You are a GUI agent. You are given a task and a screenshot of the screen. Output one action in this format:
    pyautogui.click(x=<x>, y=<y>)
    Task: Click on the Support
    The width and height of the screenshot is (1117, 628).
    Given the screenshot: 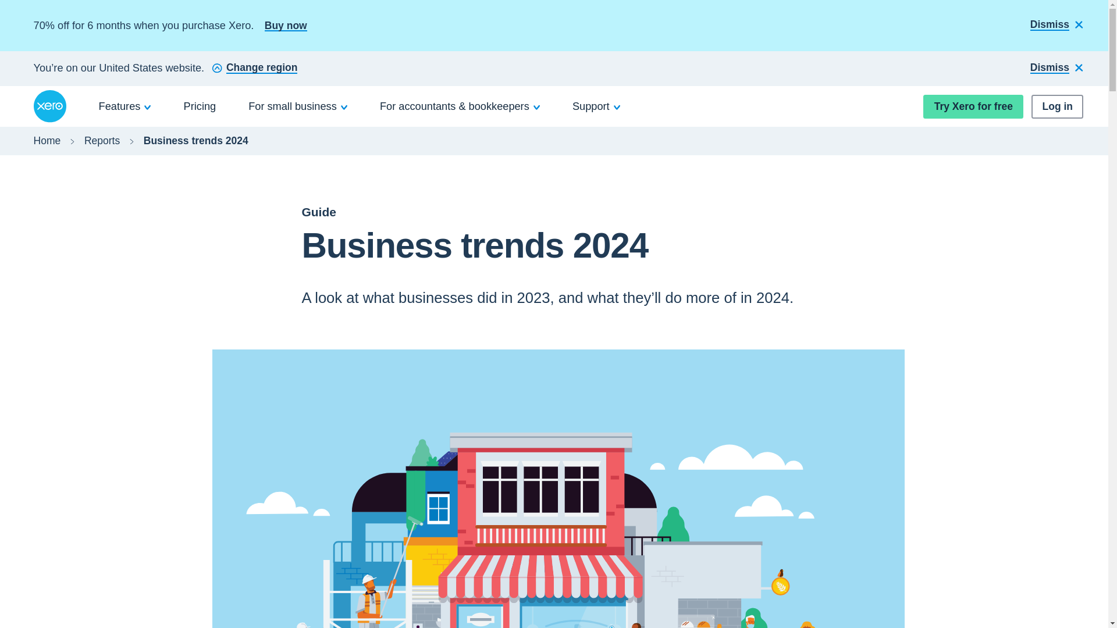 What is the action you would take?
    pyautogui.click(x=596, y=106)
    